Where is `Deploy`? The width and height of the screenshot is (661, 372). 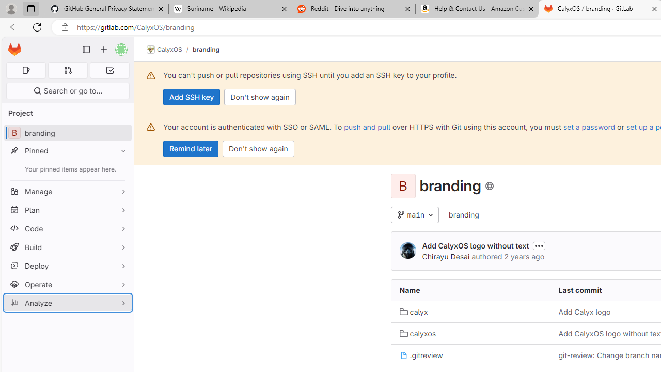 Deploy is located at coordinates (67, 266).